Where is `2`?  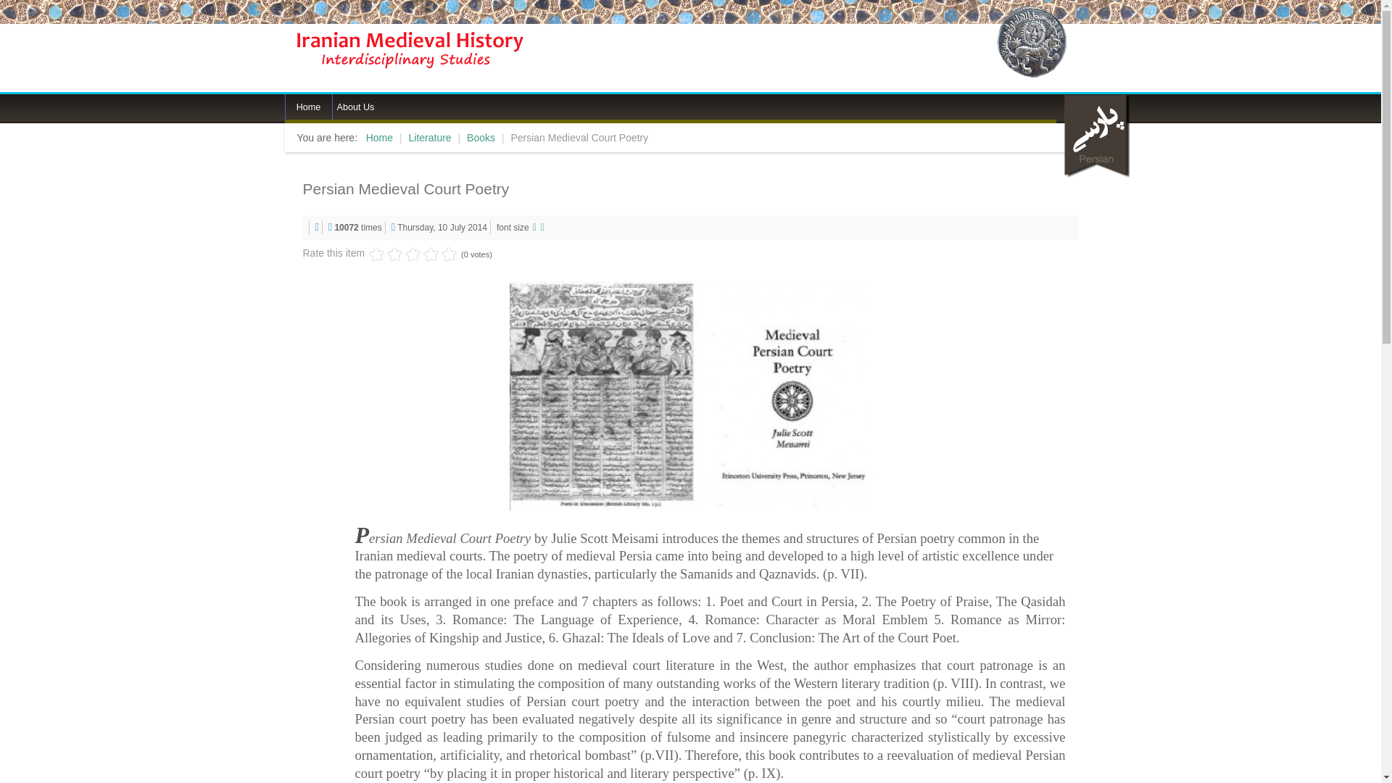
2 is located at coordinates (385, 254).